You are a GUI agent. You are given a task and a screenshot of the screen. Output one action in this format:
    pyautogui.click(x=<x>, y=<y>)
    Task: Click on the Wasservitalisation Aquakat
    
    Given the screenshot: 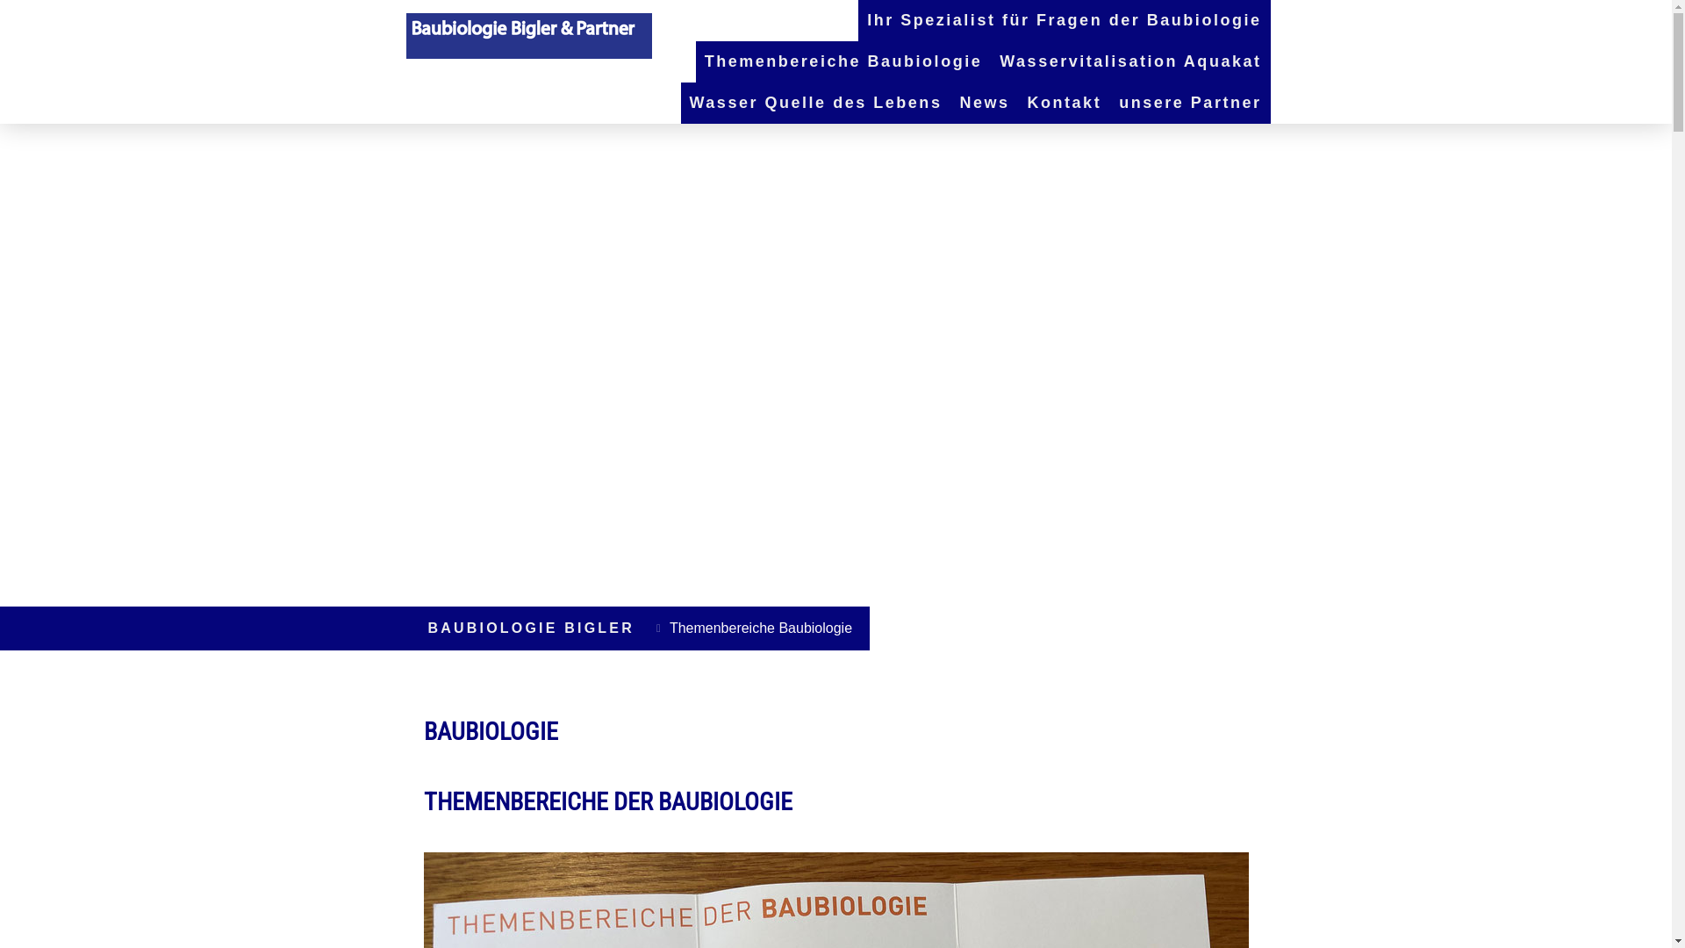 What is the action you would take?
    pyautogui.click(x=1130, y=61)
    